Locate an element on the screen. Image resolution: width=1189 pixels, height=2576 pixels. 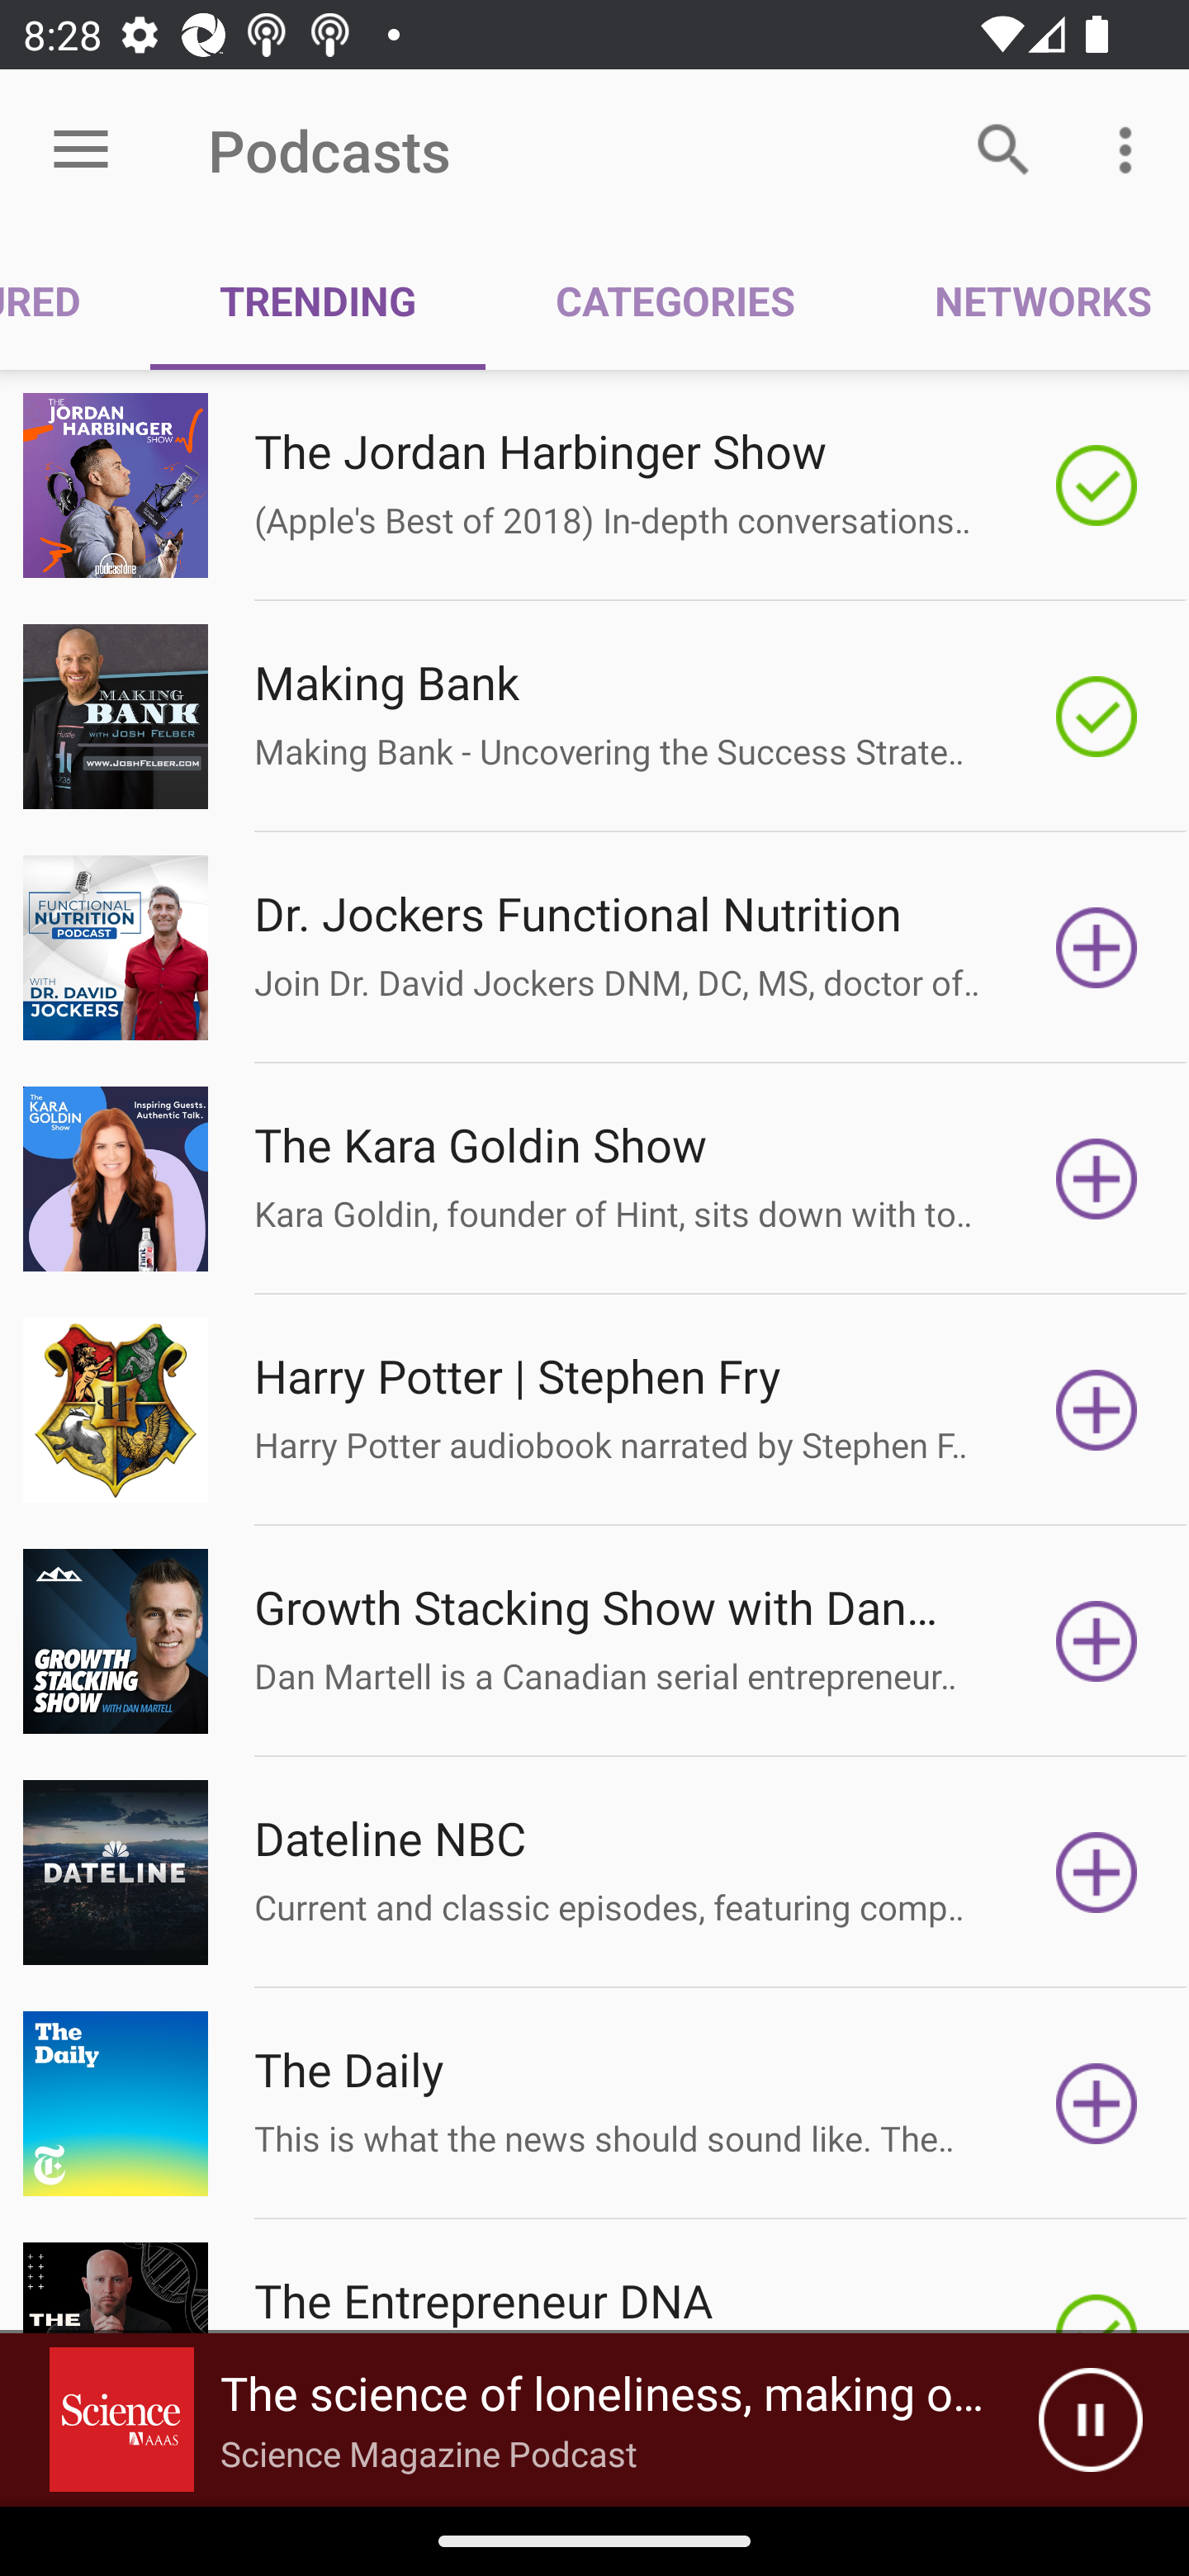
Subscribed is located at coordinates (1097, 716).